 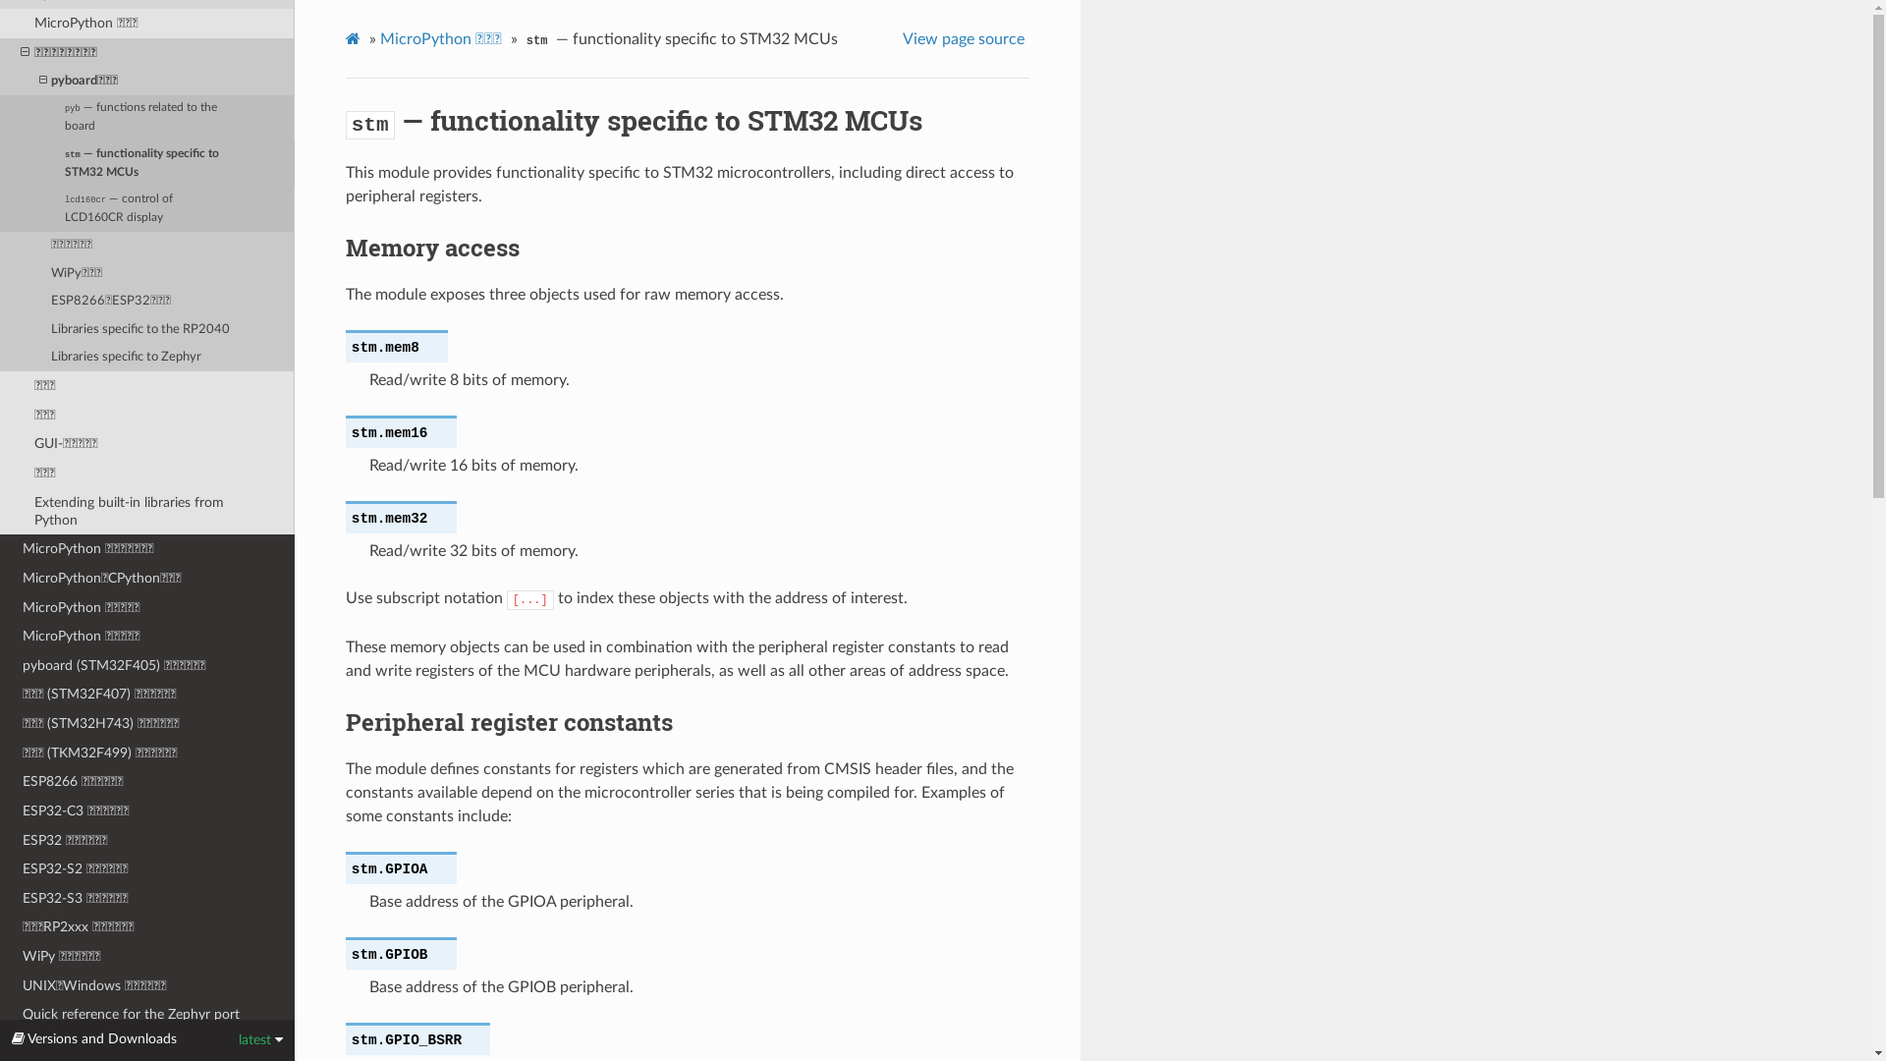 I want to click on stm, so click(x=370, y=120).